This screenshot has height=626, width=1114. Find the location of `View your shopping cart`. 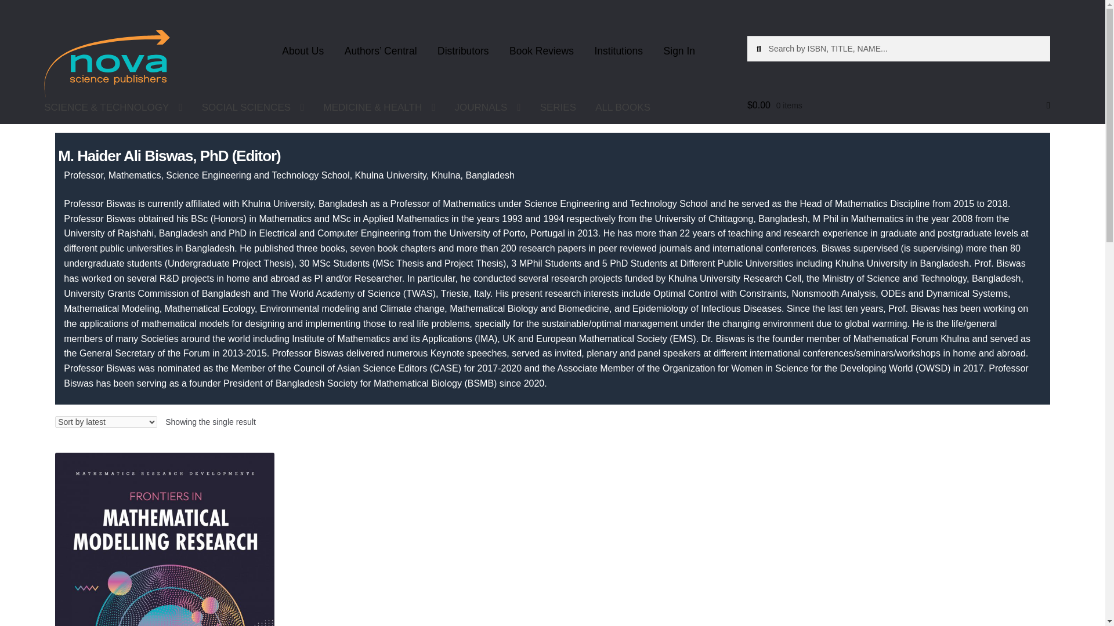

View your shopping cart is located at coordinates (899, 105).